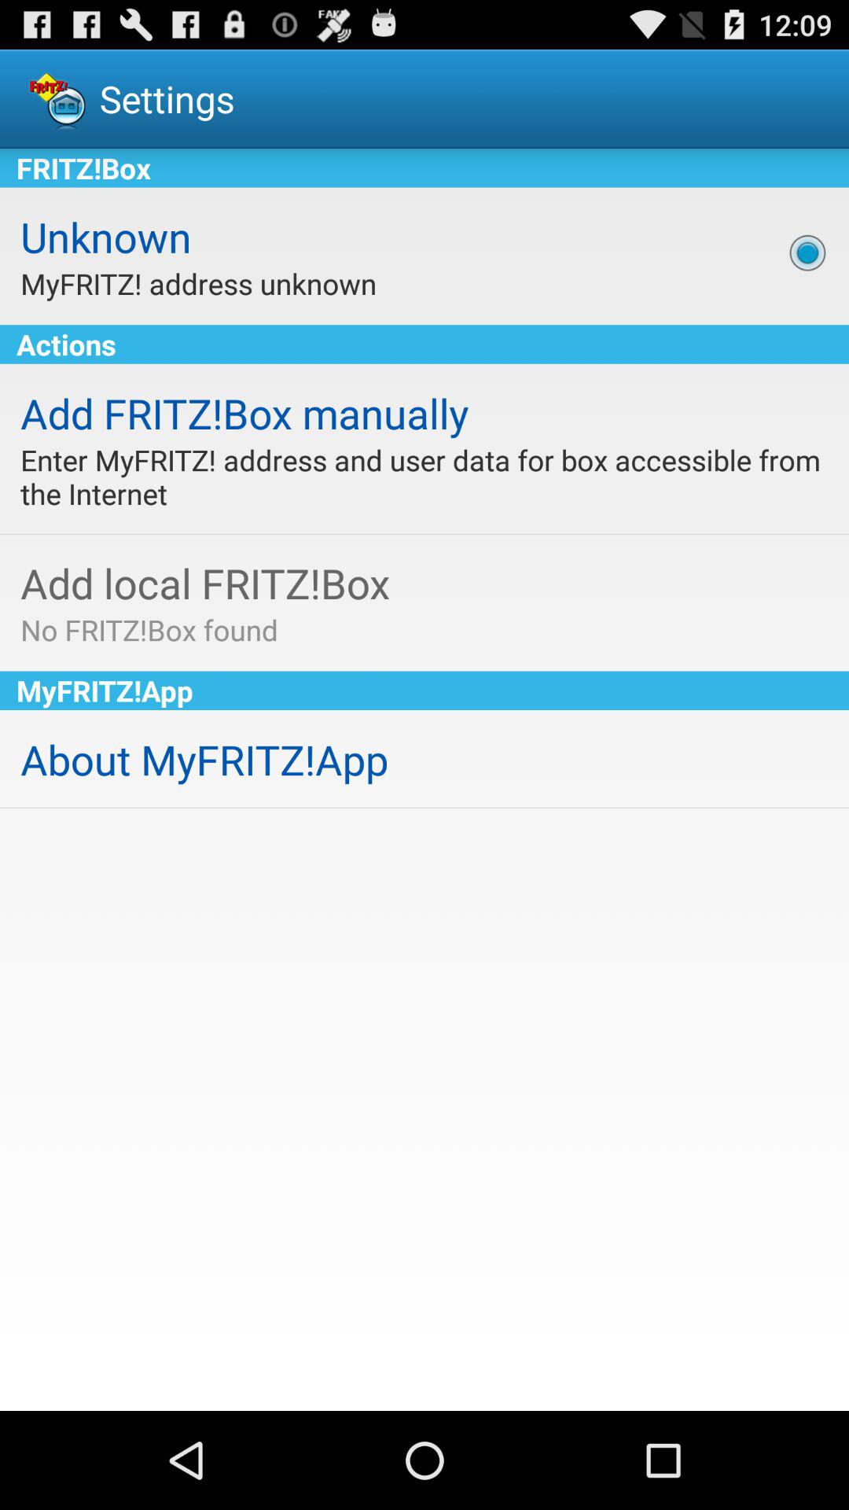 The image size is (849, 1510). I want to click on tap the icon to the right of unknown item, so click(807, 252).